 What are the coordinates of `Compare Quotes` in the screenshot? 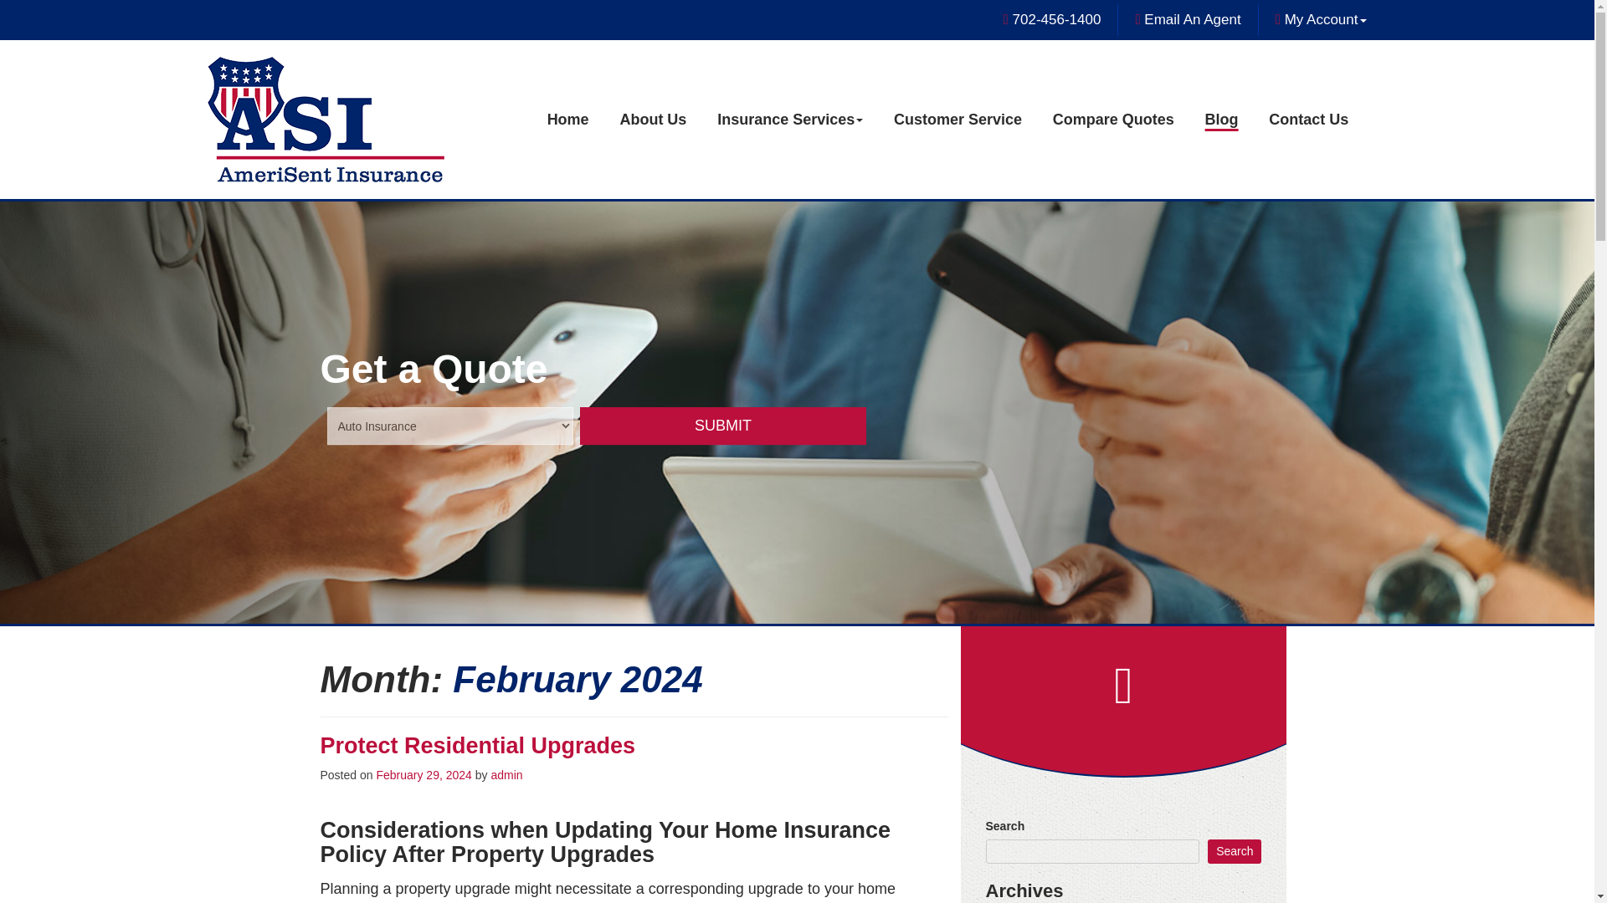 It's located at (1113, 119).